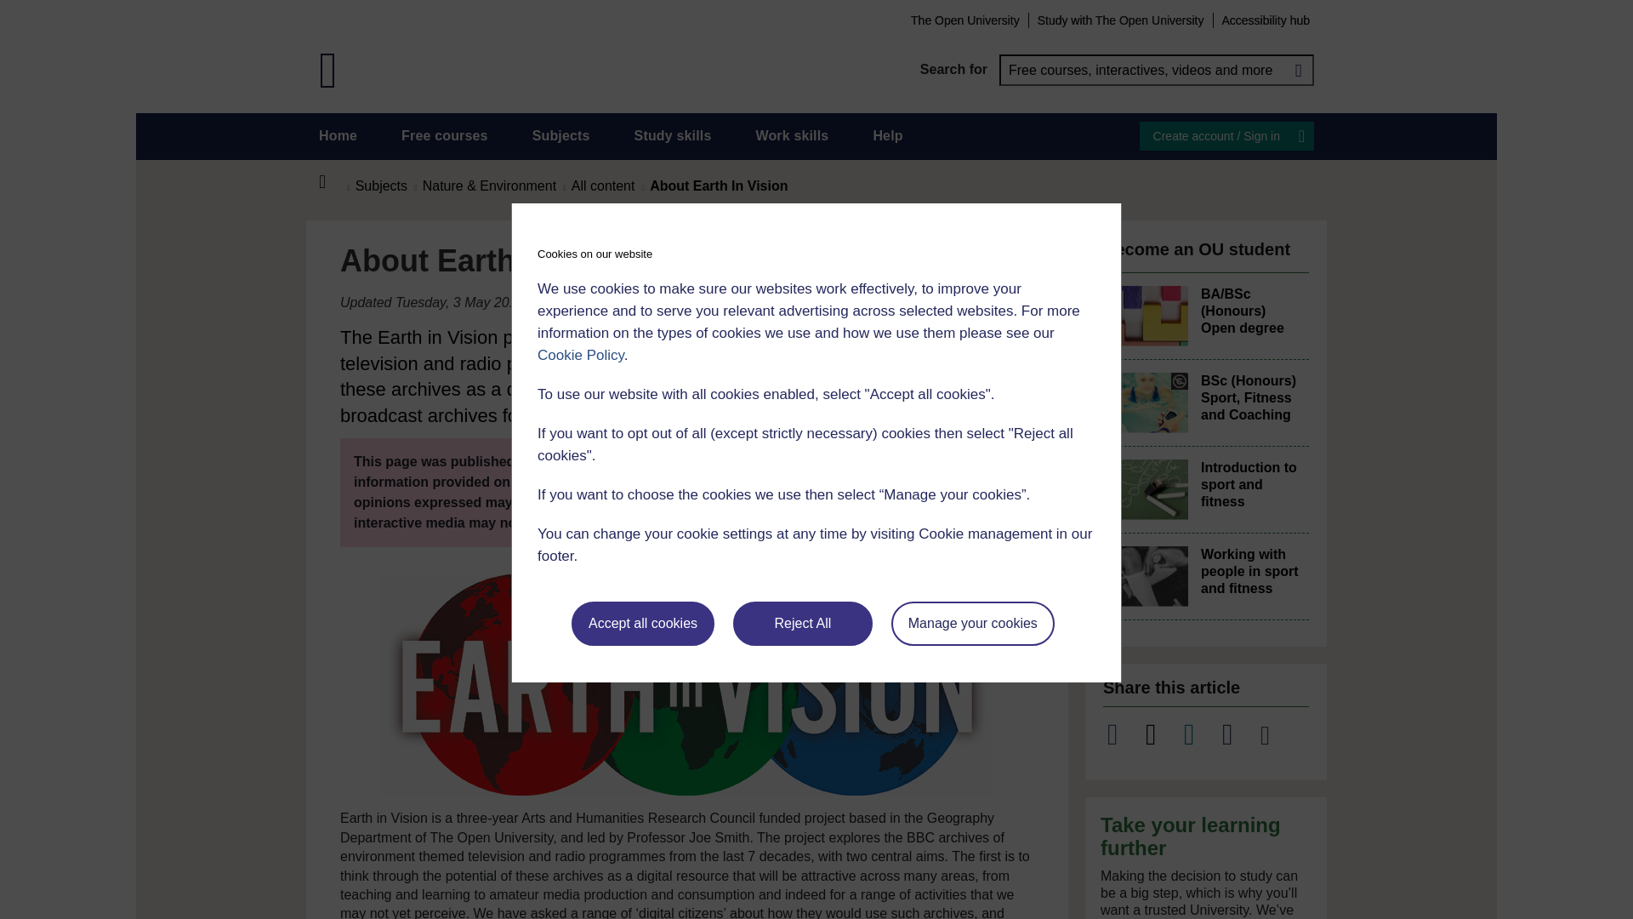 The width and height of the screenshot is (1633, 919). Describe the element at coordinates (445, 136) in the screenshot. I see `Free courses` at that location.